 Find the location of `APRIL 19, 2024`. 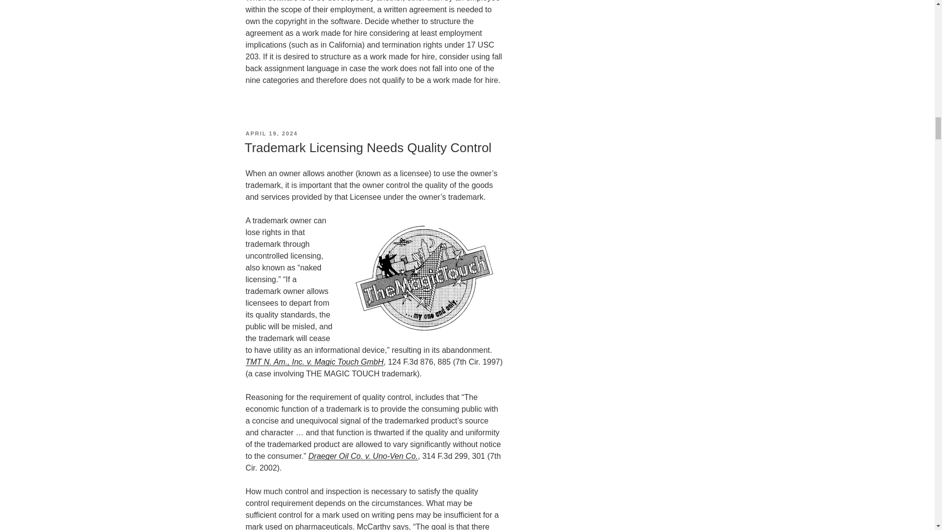

APRIL 19, 2024 is located at coordinates (271, 133).